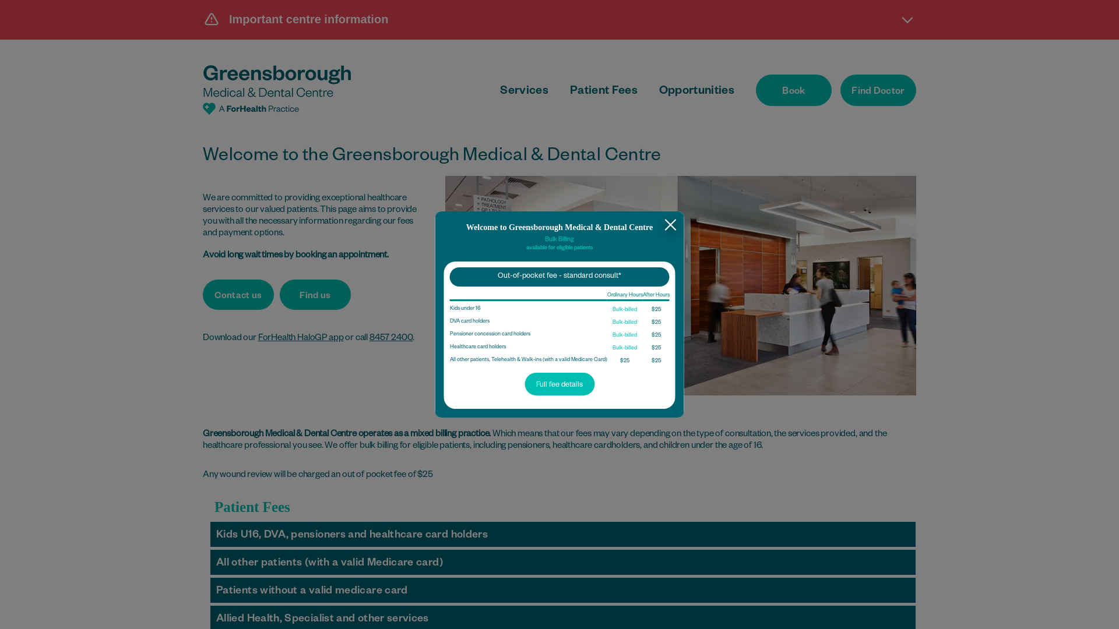  Describe the element at coordinates (277, 90) in the screenshot. I see `Greensborough Medical & Dental Centre` at that location.